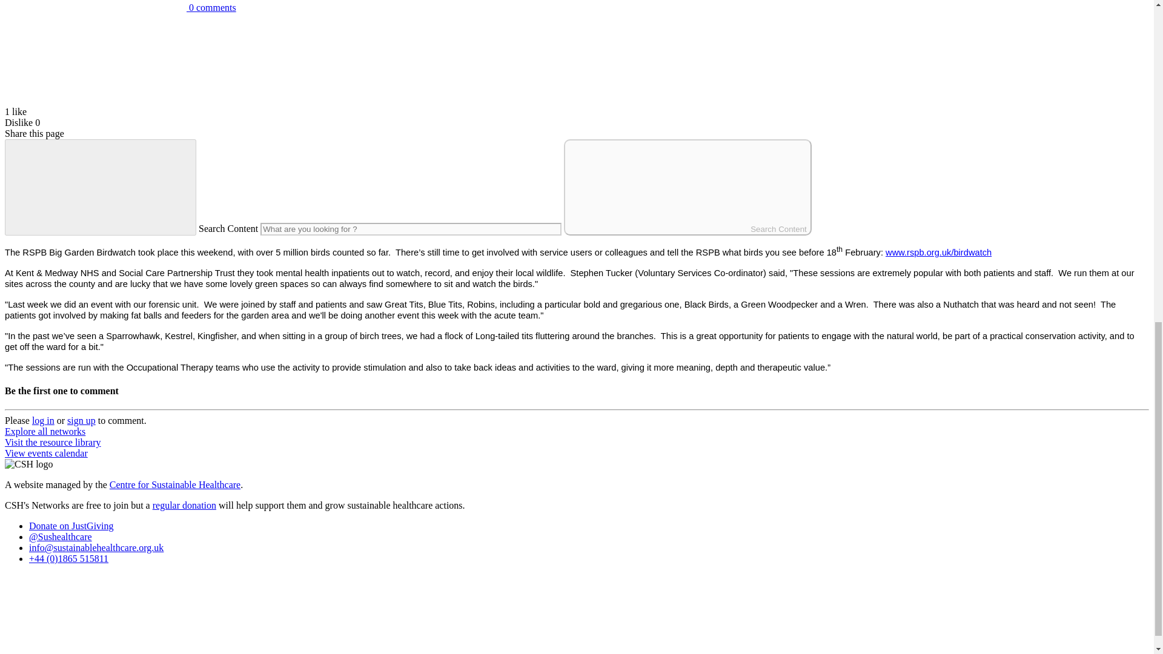 The height and width of the screenshot is (654, 1163). Describe the element at coordinates (95, 101) in the screenshot. I see `Total amount of likes` at that location.